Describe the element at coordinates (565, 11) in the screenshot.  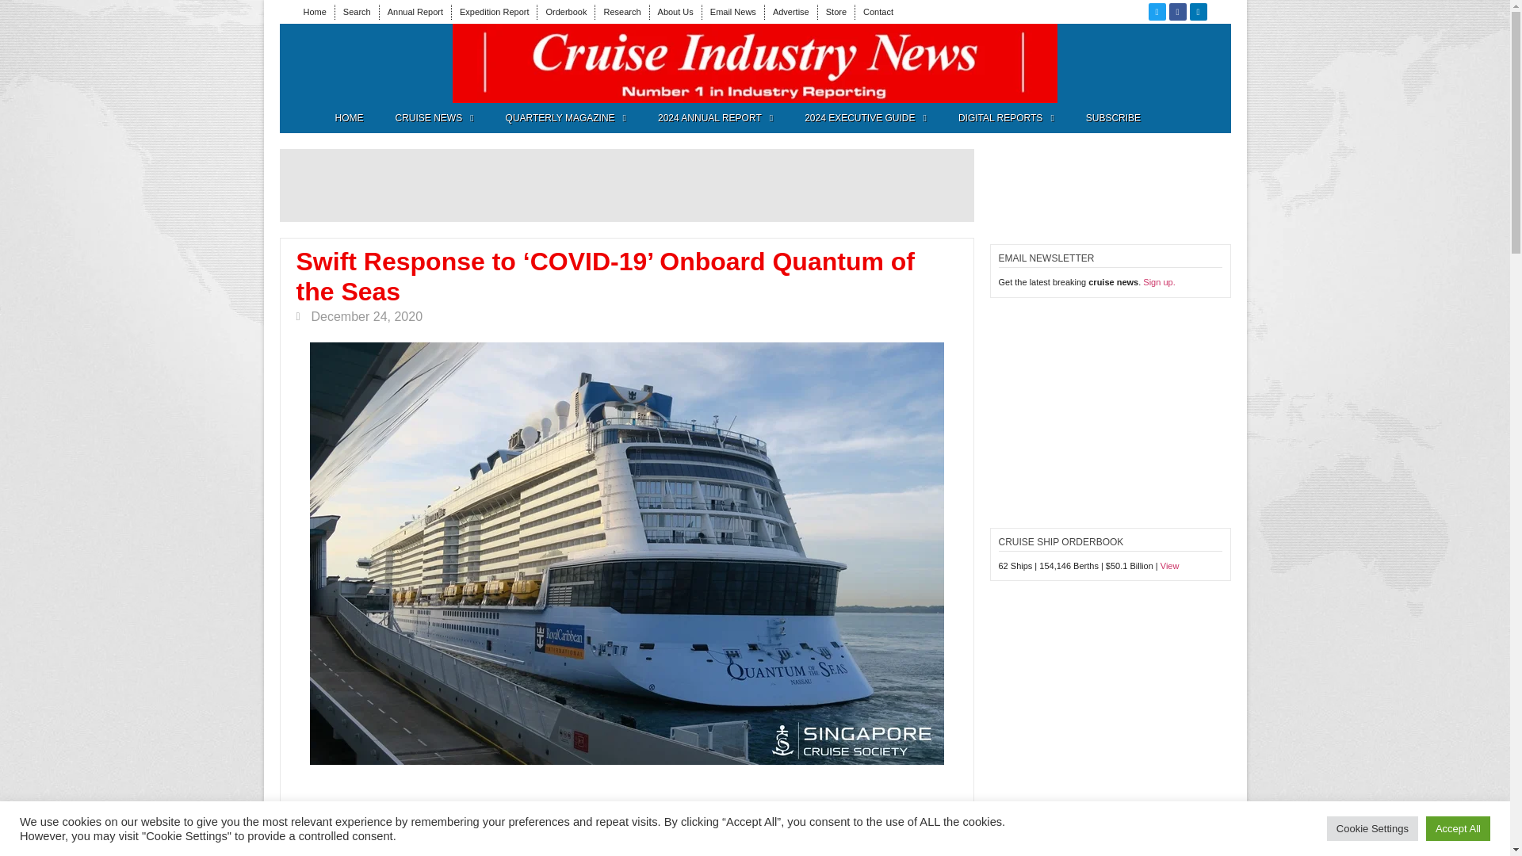
I see `Orderbook` at that location.